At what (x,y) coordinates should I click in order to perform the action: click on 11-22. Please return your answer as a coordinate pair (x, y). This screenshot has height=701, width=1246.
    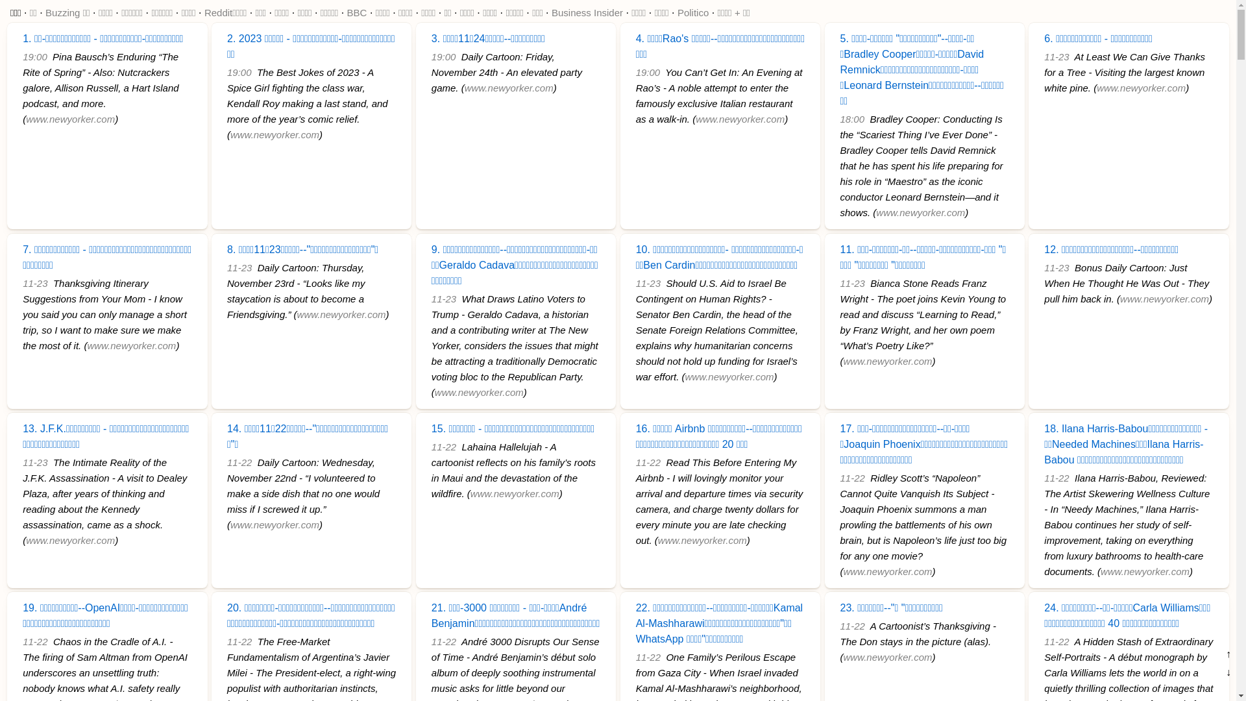
    Looking at the image, I should click on (852, 626).